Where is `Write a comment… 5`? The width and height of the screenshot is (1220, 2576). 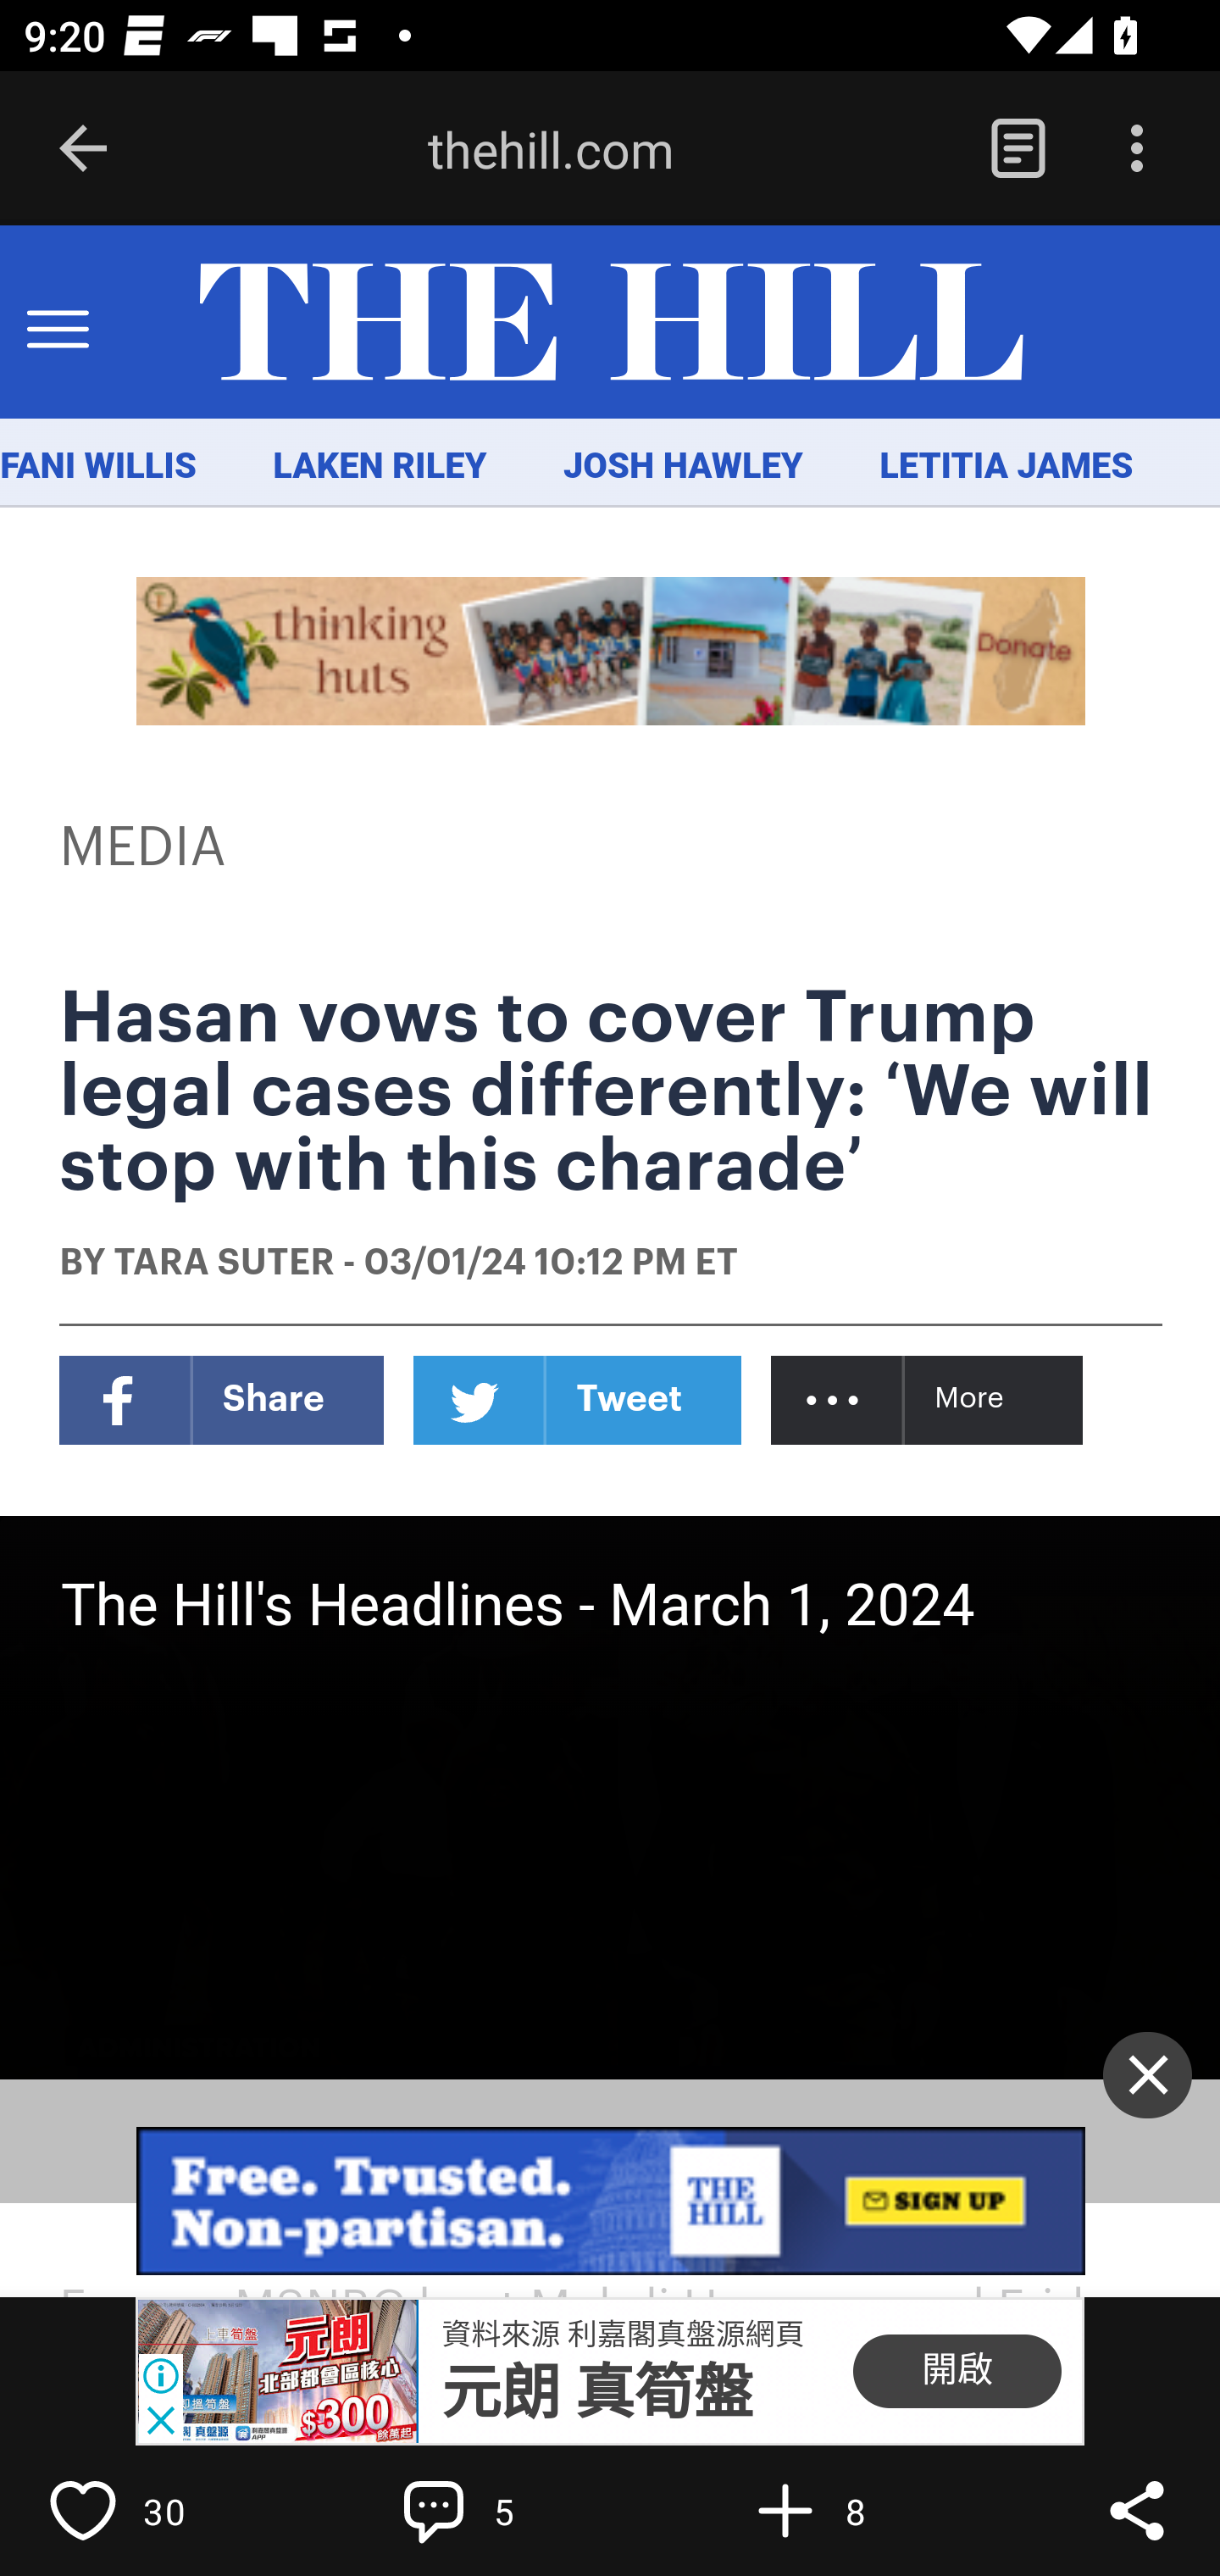
Write a comment… 5 is located at coordinates (505, 2510).